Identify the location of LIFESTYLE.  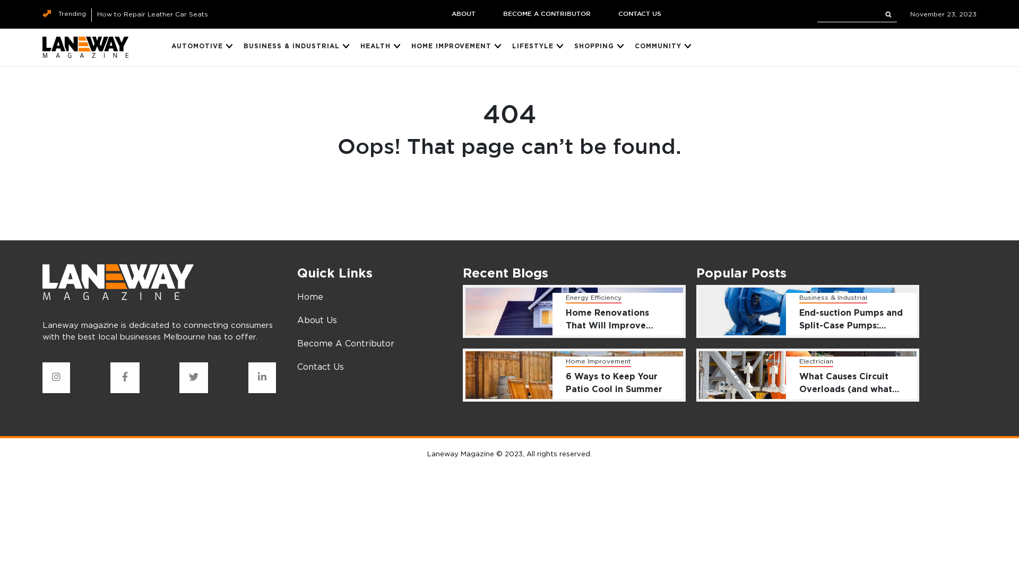
(533, 48).